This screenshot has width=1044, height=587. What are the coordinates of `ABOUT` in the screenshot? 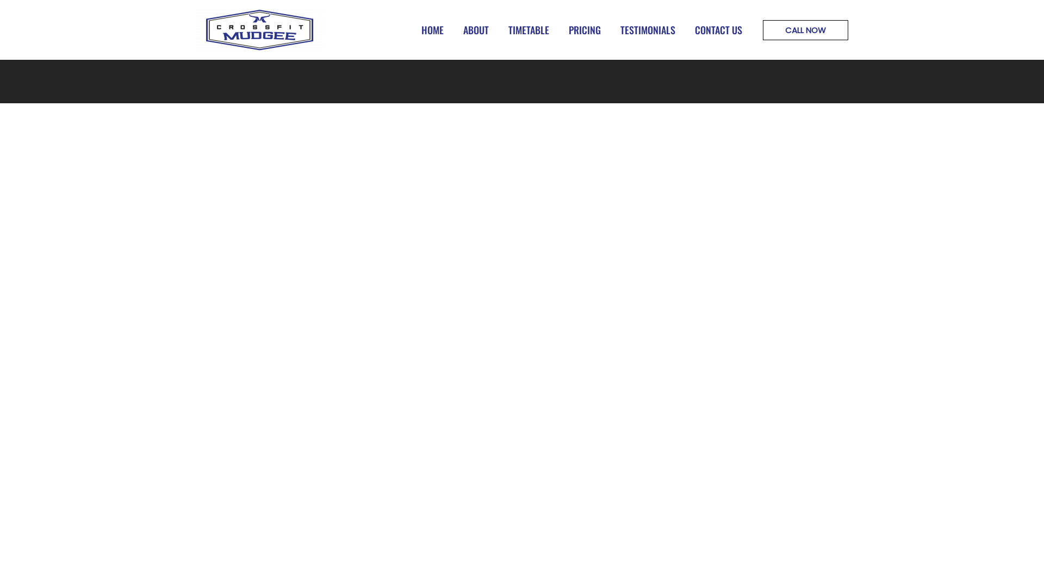 It's located at (476, 30).